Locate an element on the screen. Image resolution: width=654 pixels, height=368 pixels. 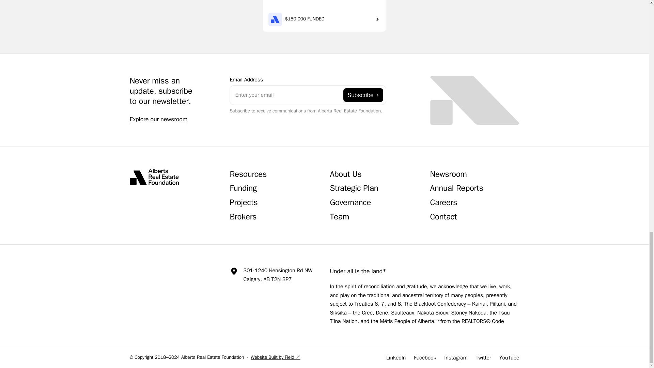
Governance is located at coordinates (350, 203).